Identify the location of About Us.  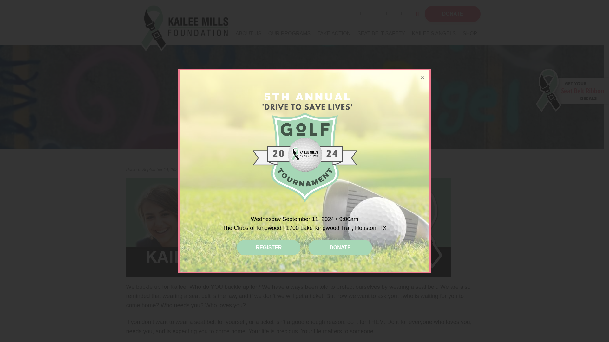
(249, 34).